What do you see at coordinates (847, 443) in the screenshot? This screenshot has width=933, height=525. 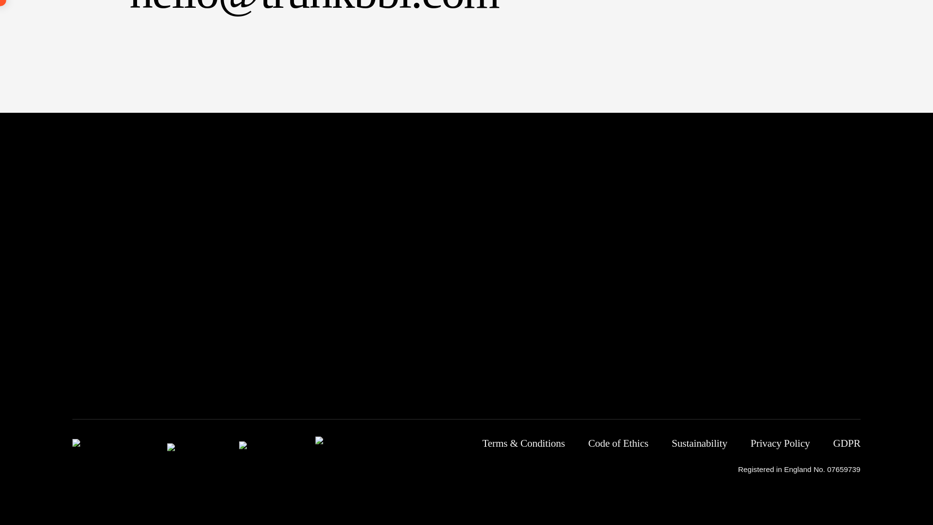 I see `GDPR` at bounding box center [847, 443].